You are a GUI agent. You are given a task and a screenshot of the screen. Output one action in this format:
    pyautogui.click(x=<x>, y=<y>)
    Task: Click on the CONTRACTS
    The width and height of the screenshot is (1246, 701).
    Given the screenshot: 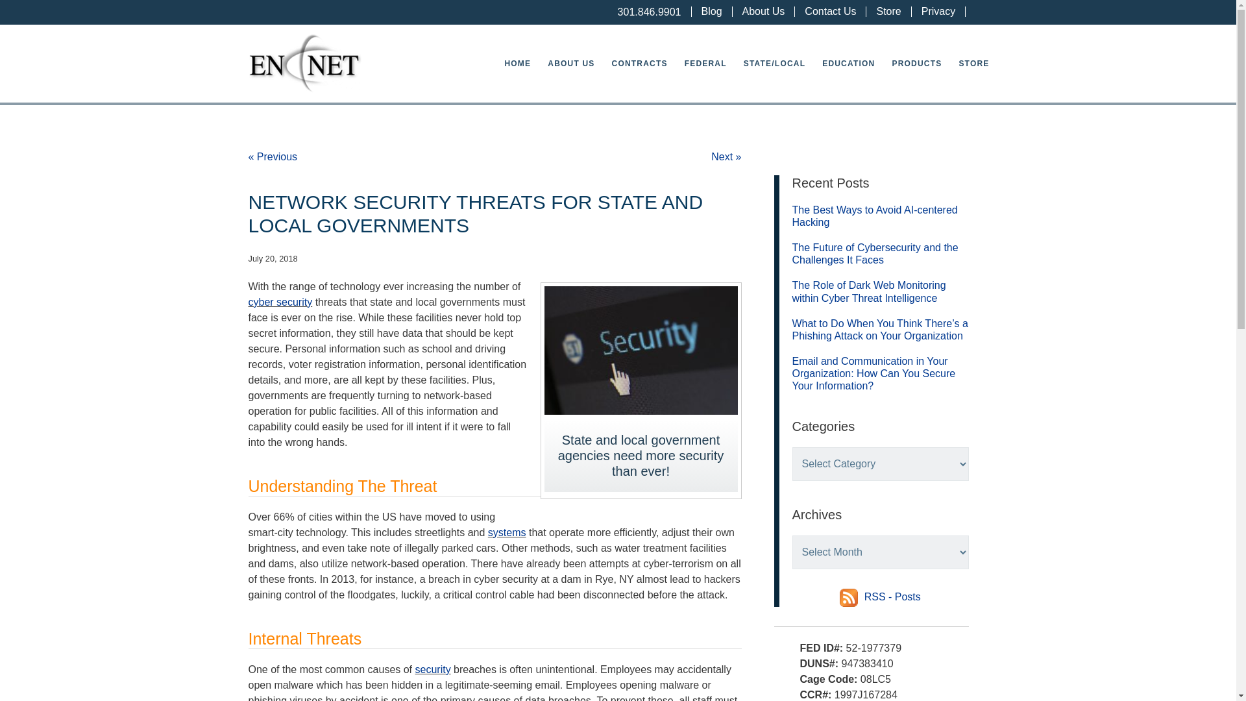 What is the action you would take?
    pyautogui.click(x=640, y=64)
    